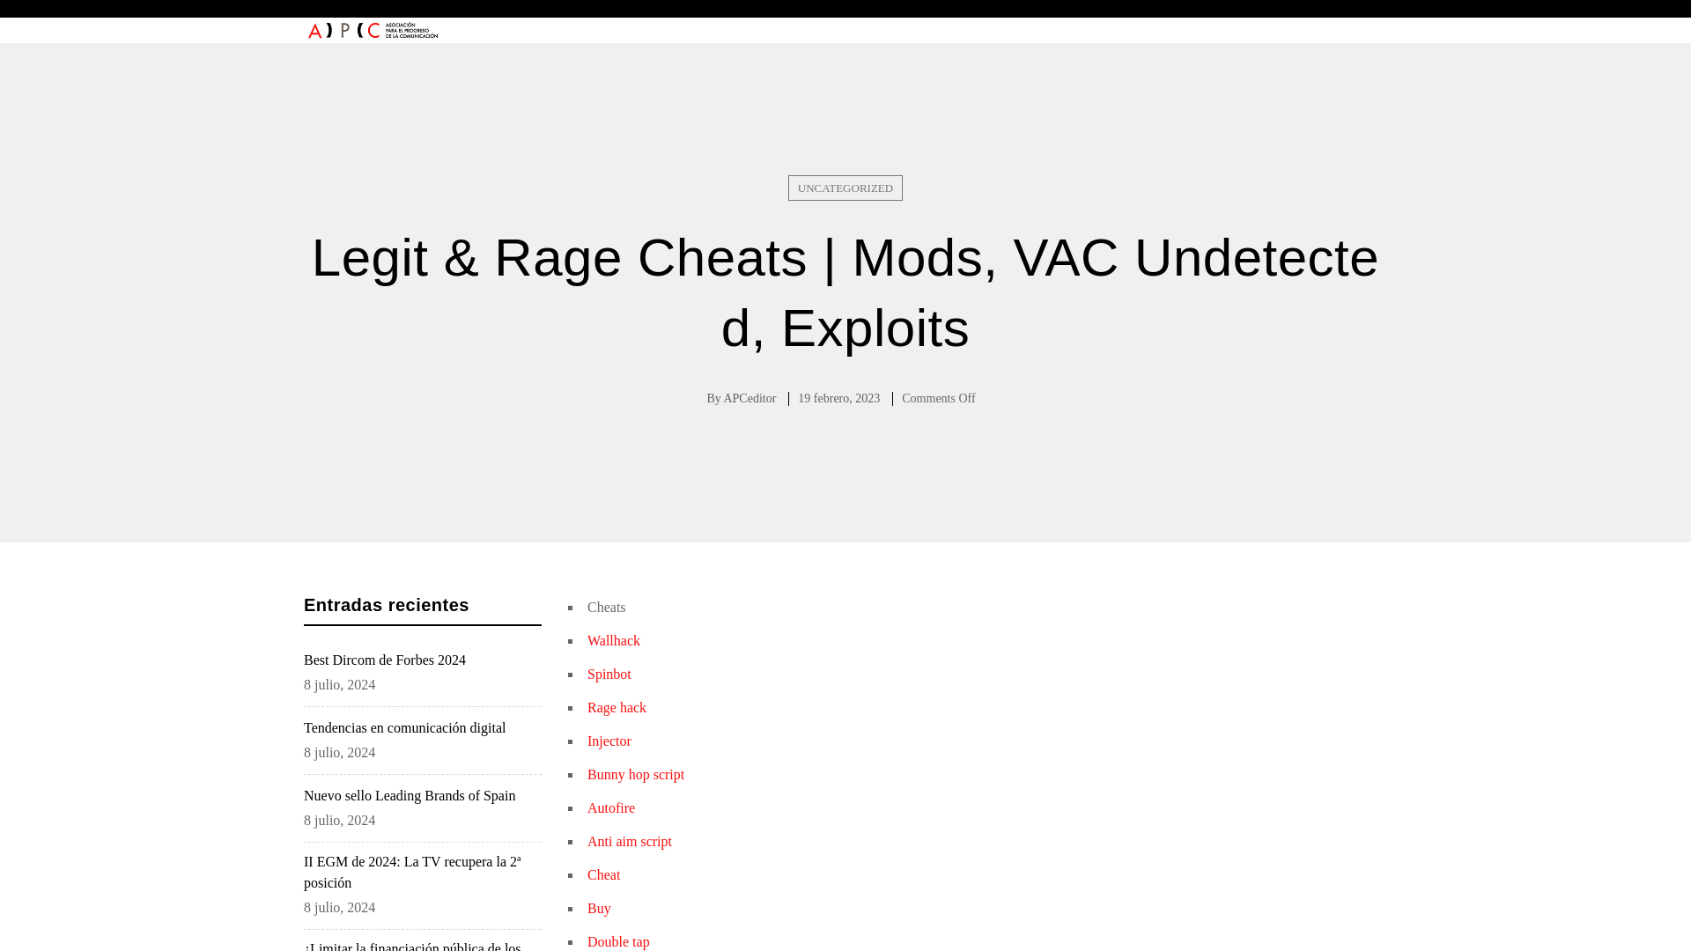  Describe the element at coordinates (609, 740) in the screenshot. I see `Injector` at that location.